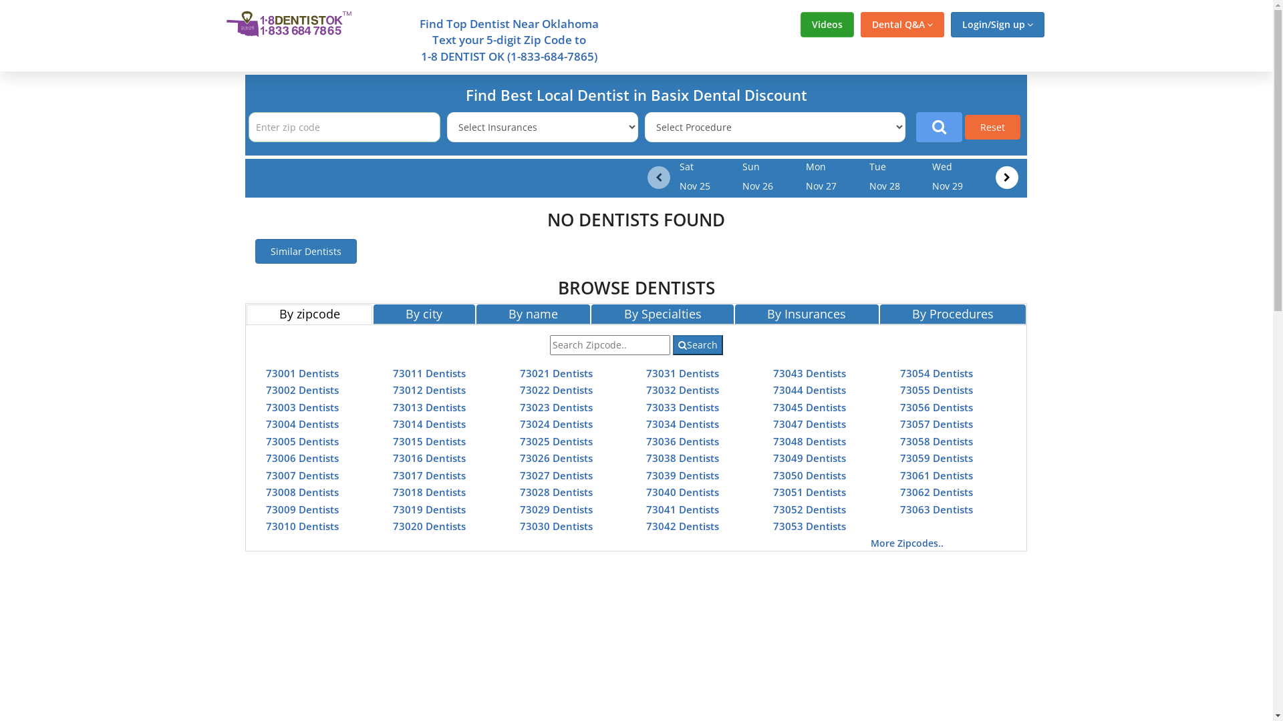 This screenshot has width=1283, height=721. Describe the element at coordinates (902, 25) in the screenshot. I see `Dental Q&A` at that location.